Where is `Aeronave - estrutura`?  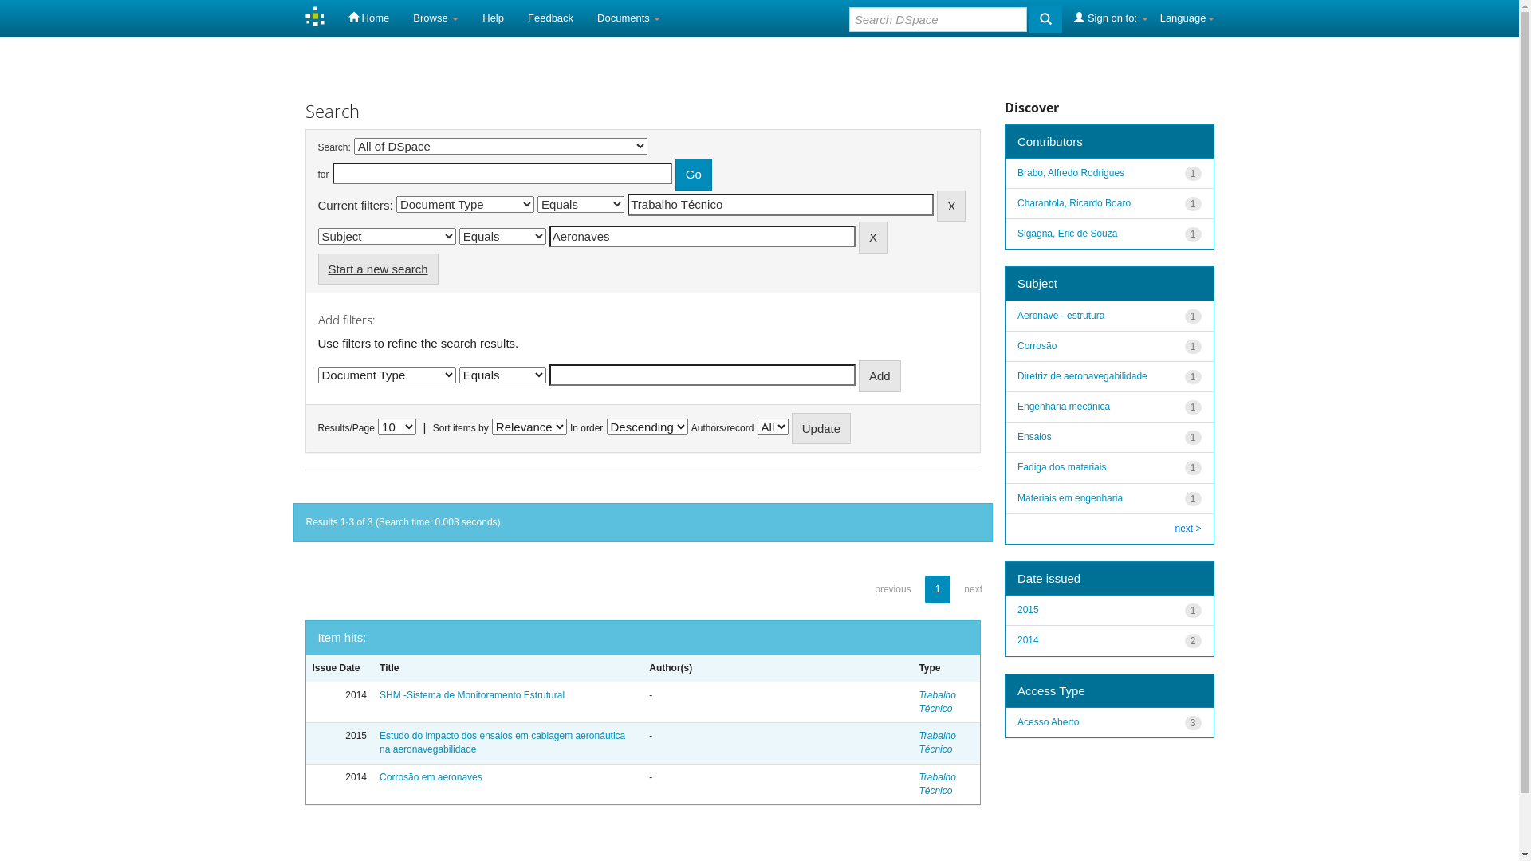 Aeronave - estrutura is located at coordinates (1061, 316).